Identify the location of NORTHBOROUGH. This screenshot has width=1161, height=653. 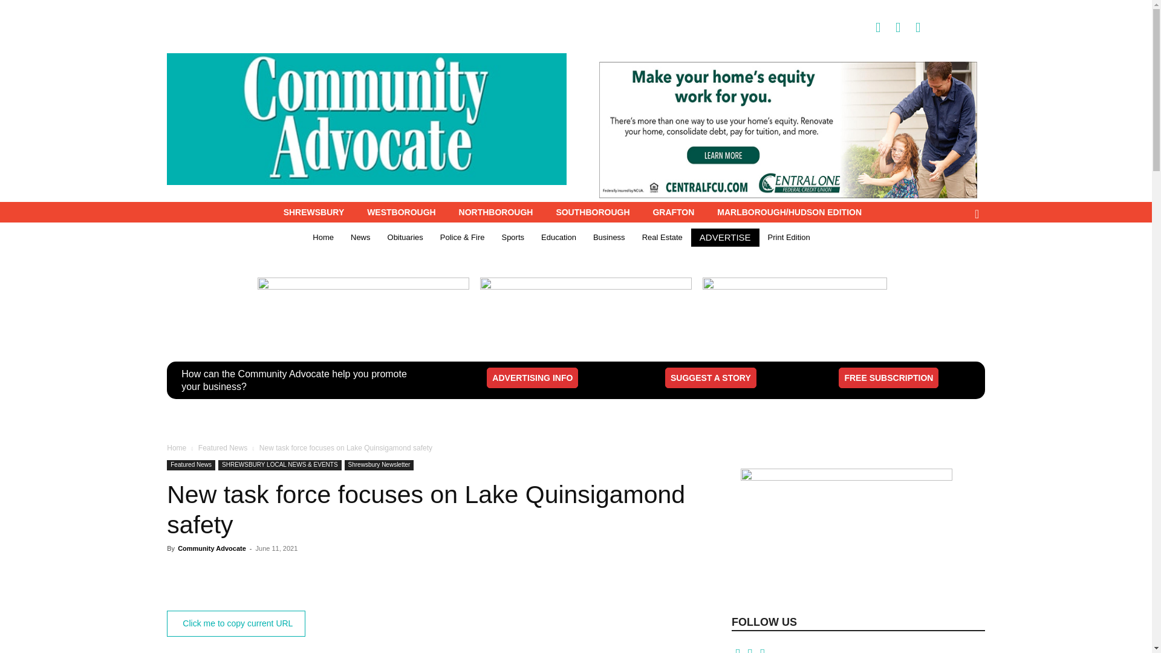
(496, 212).